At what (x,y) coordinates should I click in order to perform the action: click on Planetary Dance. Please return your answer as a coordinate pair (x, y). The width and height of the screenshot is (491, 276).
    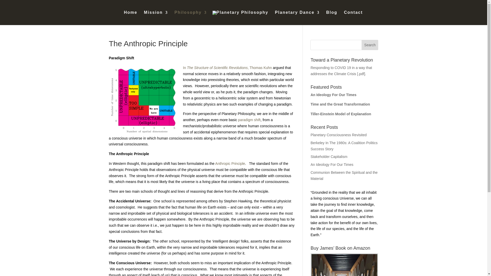
    Looking at the image, I should click on (297, 18).